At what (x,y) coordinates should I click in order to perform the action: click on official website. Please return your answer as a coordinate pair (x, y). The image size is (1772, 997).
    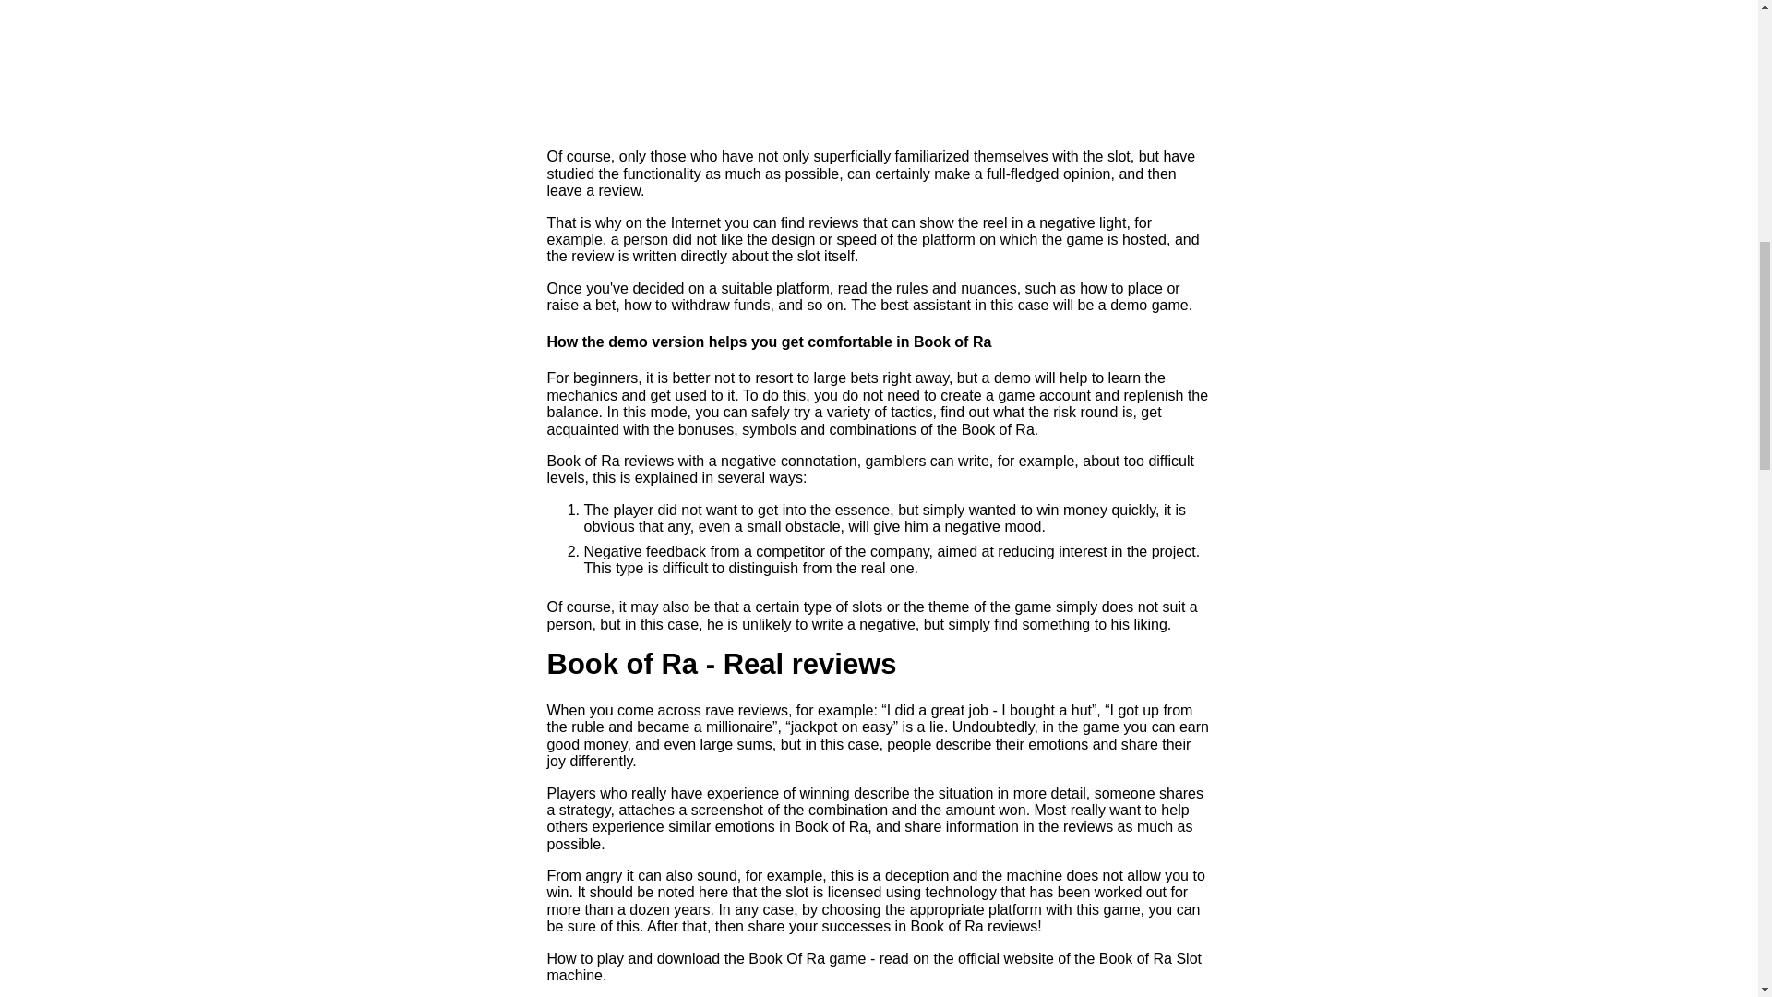
    Looking at the image, I should click on (1006, 958).